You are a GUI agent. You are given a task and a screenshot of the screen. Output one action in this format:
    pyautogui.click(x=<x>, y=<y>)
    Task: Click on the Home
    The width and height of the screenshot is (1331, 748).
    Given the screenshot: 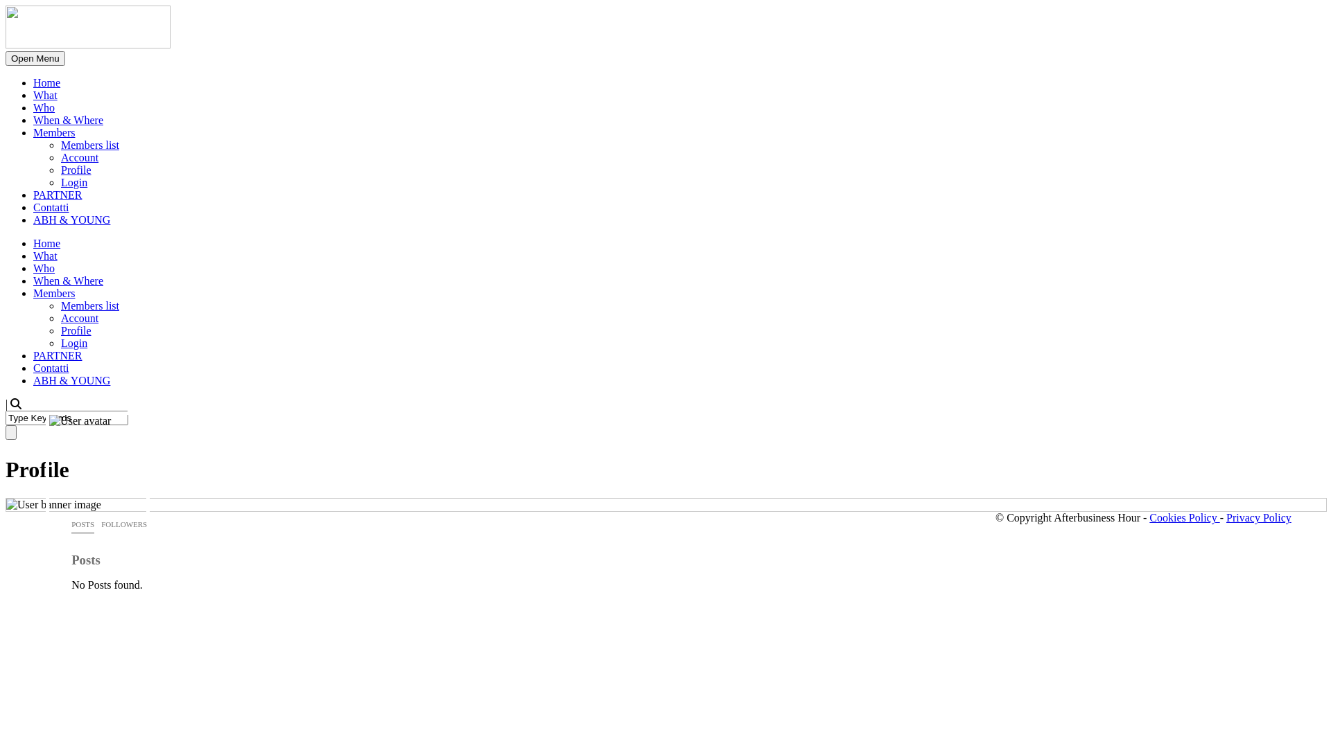 What is the action you would take?
    pyautogui.click(x=47, y=244)
    